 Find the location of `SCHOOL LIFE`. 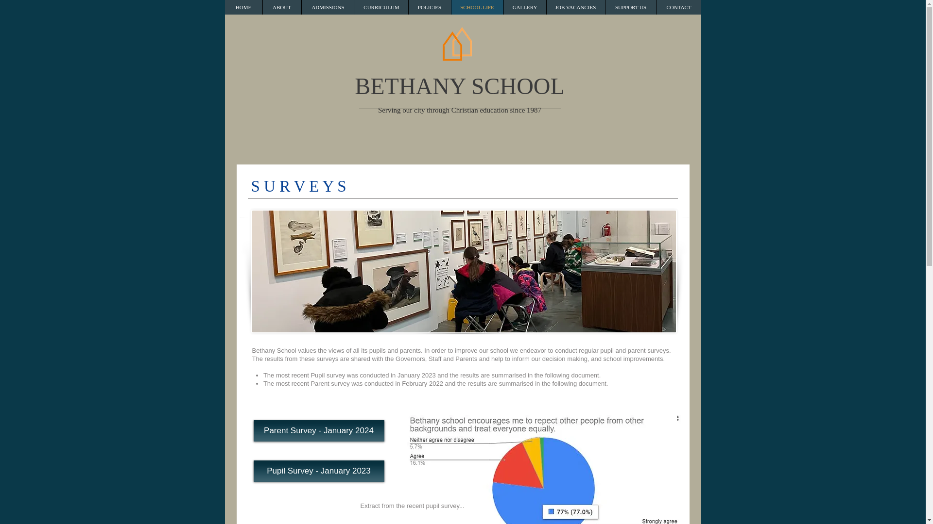

SCHOOL LIFE is located at coordinates (477, 7).